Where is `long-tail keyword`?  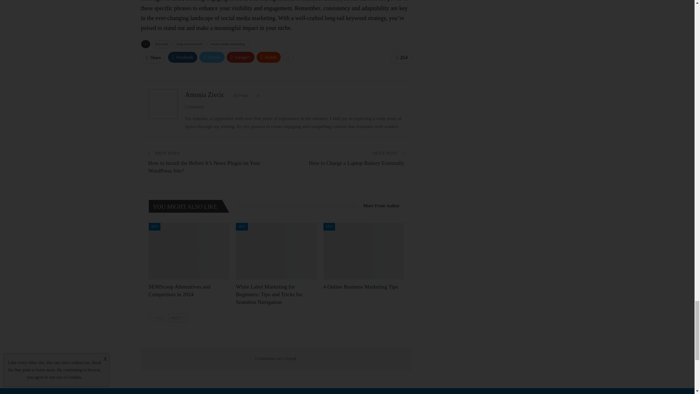
long-tail keyword is located at coordinates (189, 44).